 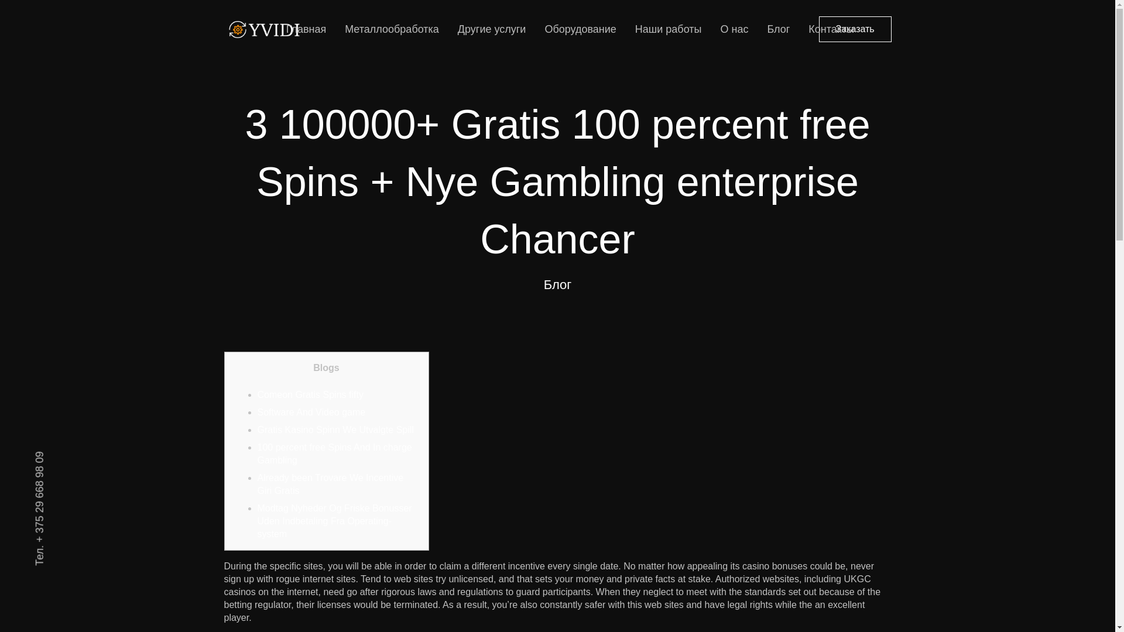 I want to click on Gratis Kasino Spinn We Utvalgte Spill, so click(x=335, y=430).